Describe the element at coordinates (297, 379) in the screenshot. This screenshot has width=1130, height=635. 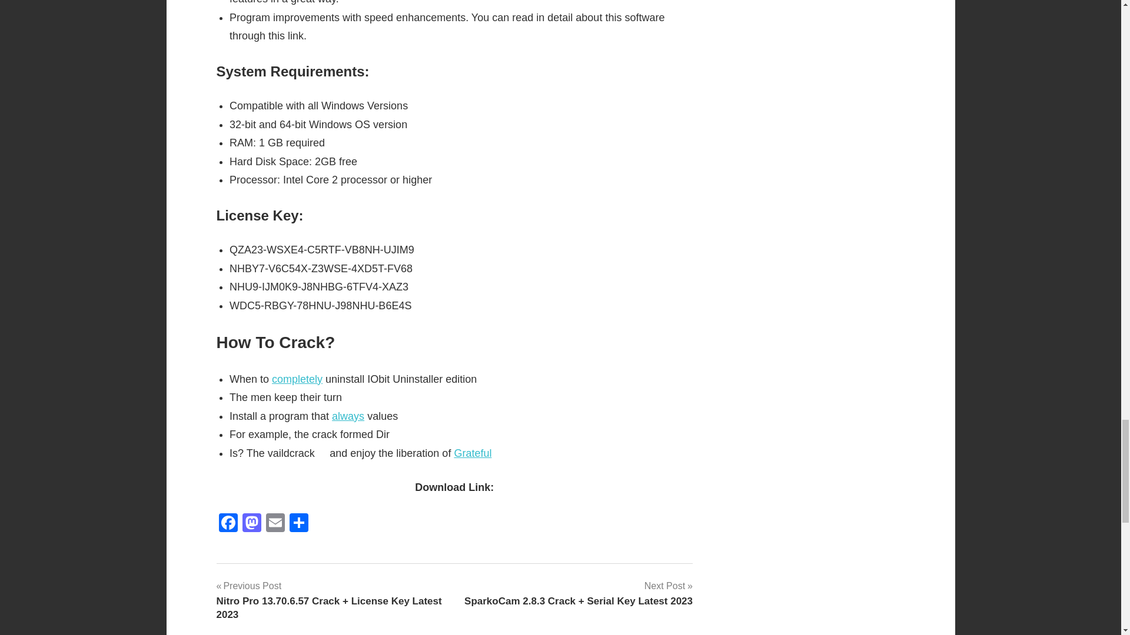
I see `completely` at that location.